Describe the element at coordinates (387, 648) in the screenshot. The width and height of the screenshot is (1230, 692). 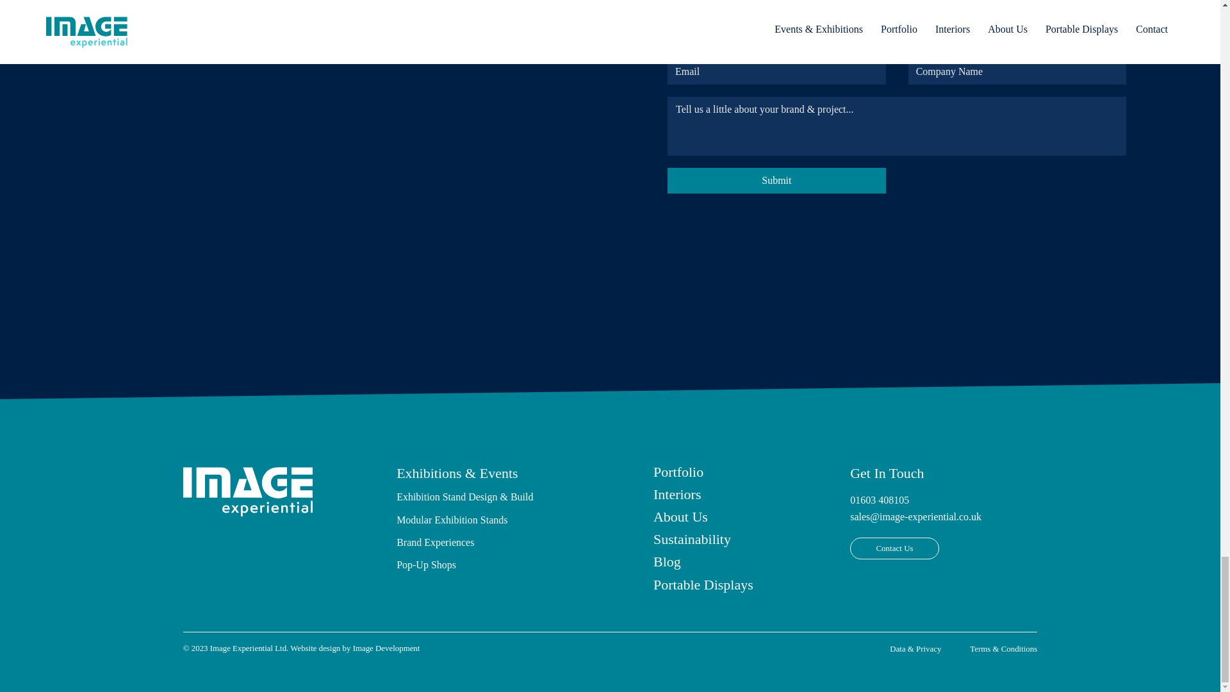
I see `Image Development` at that location.